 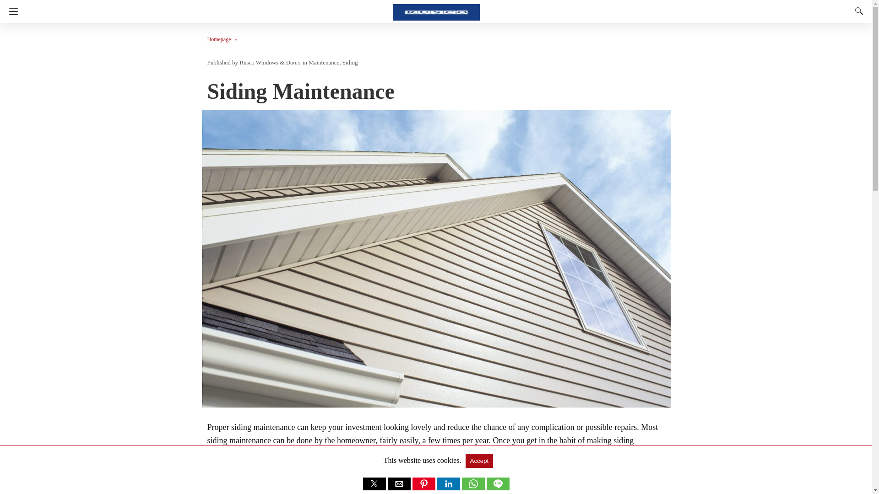 What do you see at coordinates (479, 461) in the screenshot?
I see `Accept` at bounding box center [479, 461].